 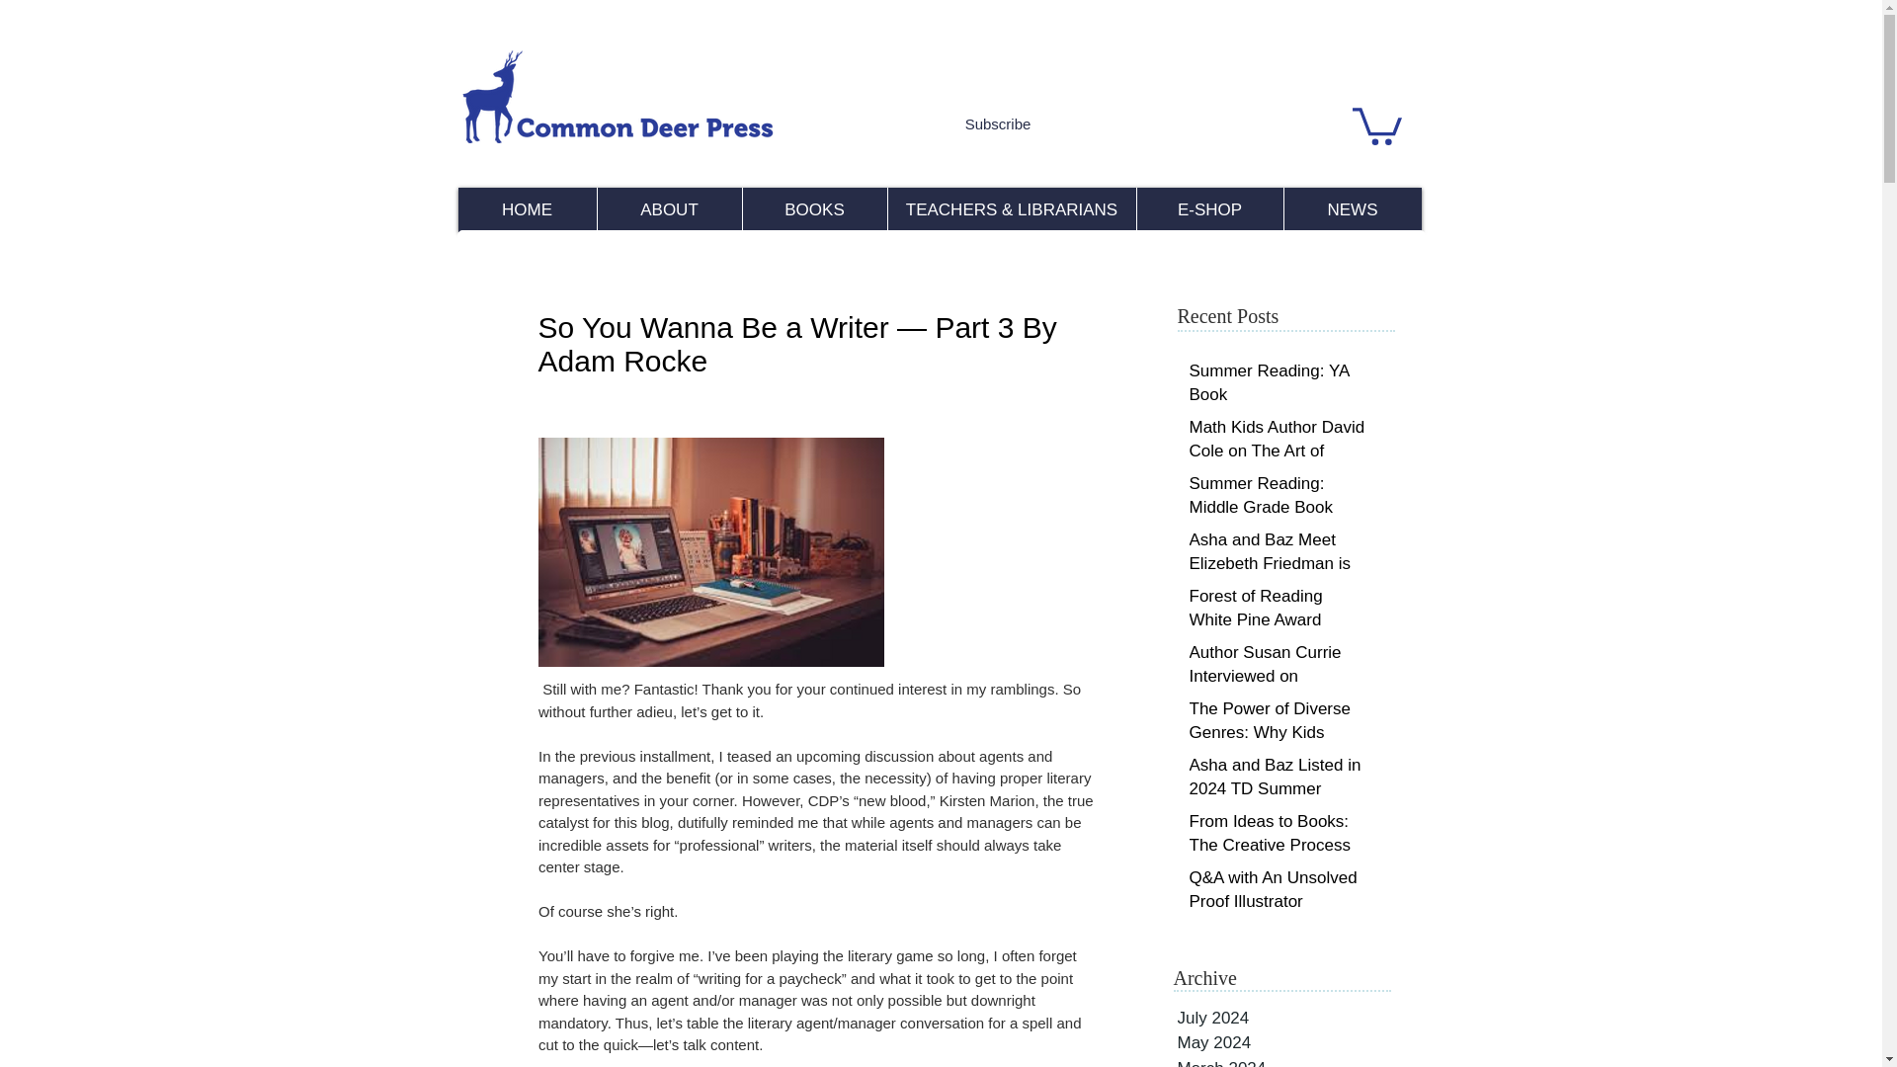 I want to click on BOOKS, so click(x=813, y=209).